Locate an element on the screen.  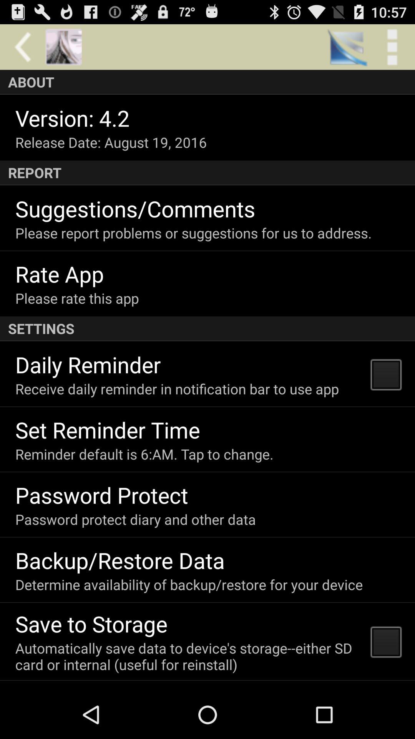
launch app below the receive daily reminder icon is located at coordinates (108, 430).